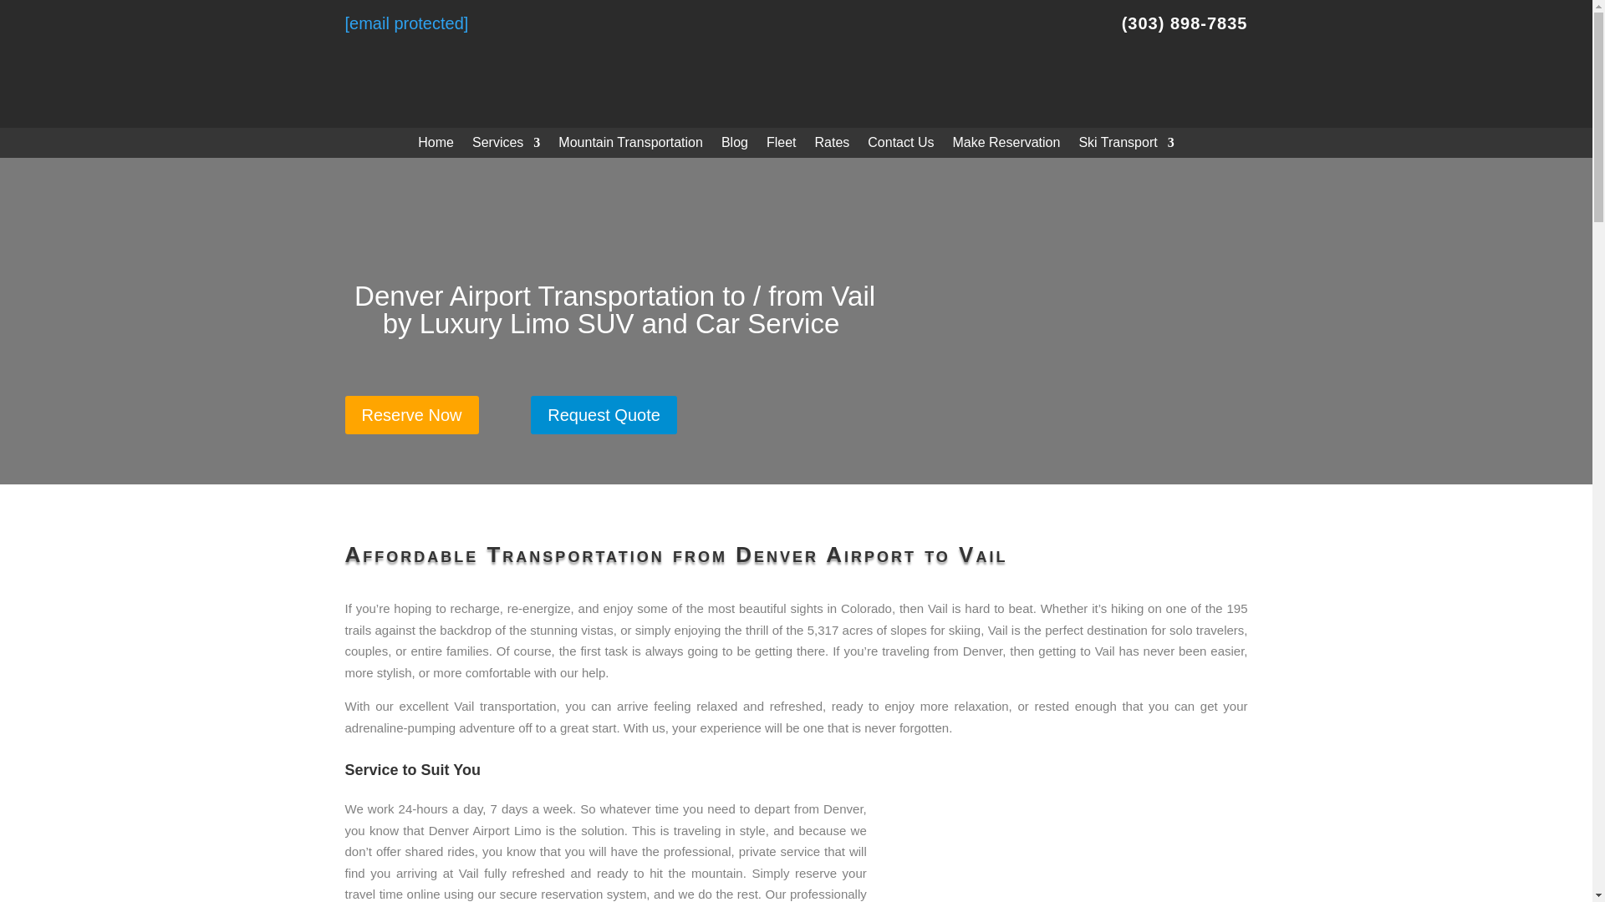  I want to click on Request Quote, so click(604, 414).